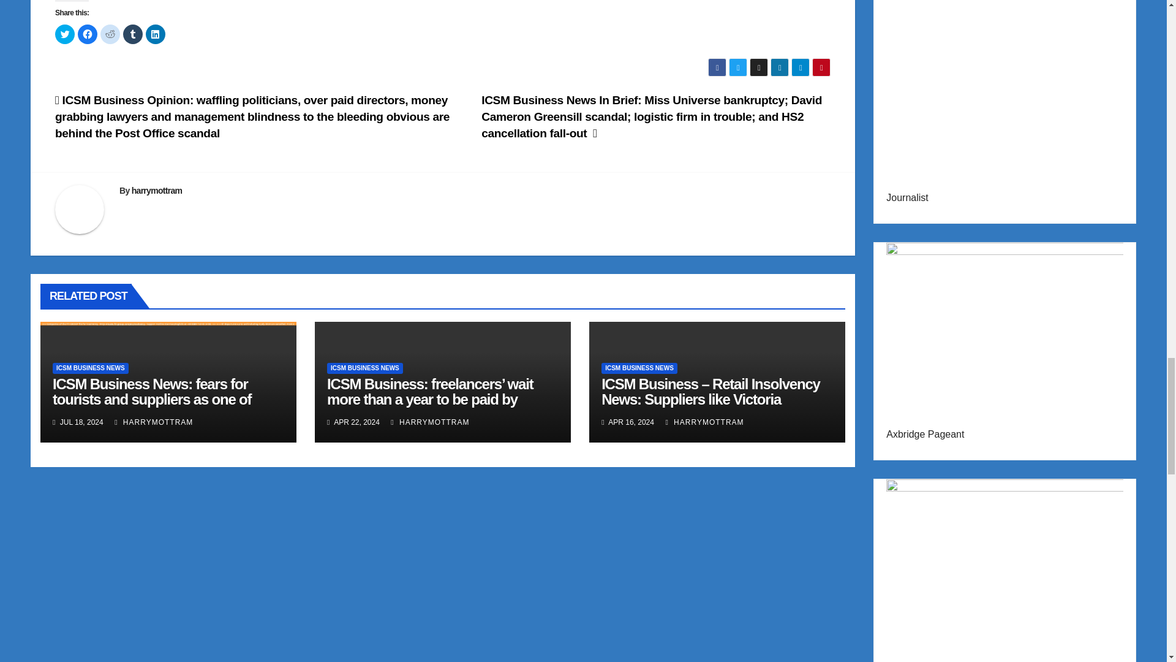  I want to click on Click to share on LinkedIn, so click(156, 34).